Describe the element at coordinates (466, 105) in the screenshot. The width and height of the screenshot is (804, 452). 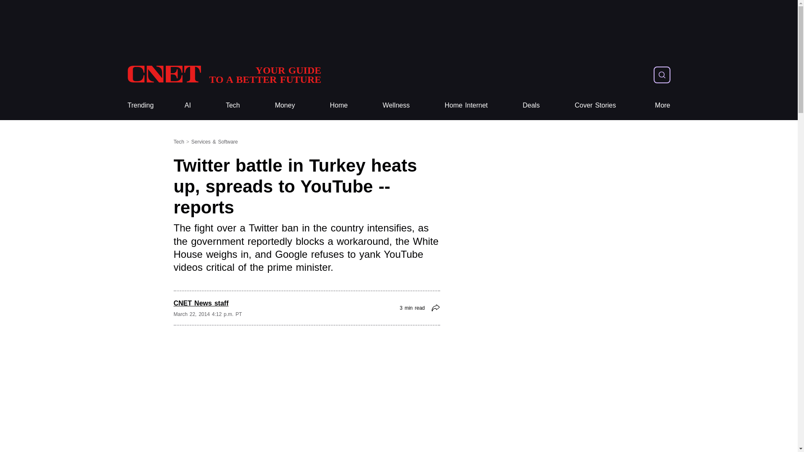
I see `Tech` at that location.